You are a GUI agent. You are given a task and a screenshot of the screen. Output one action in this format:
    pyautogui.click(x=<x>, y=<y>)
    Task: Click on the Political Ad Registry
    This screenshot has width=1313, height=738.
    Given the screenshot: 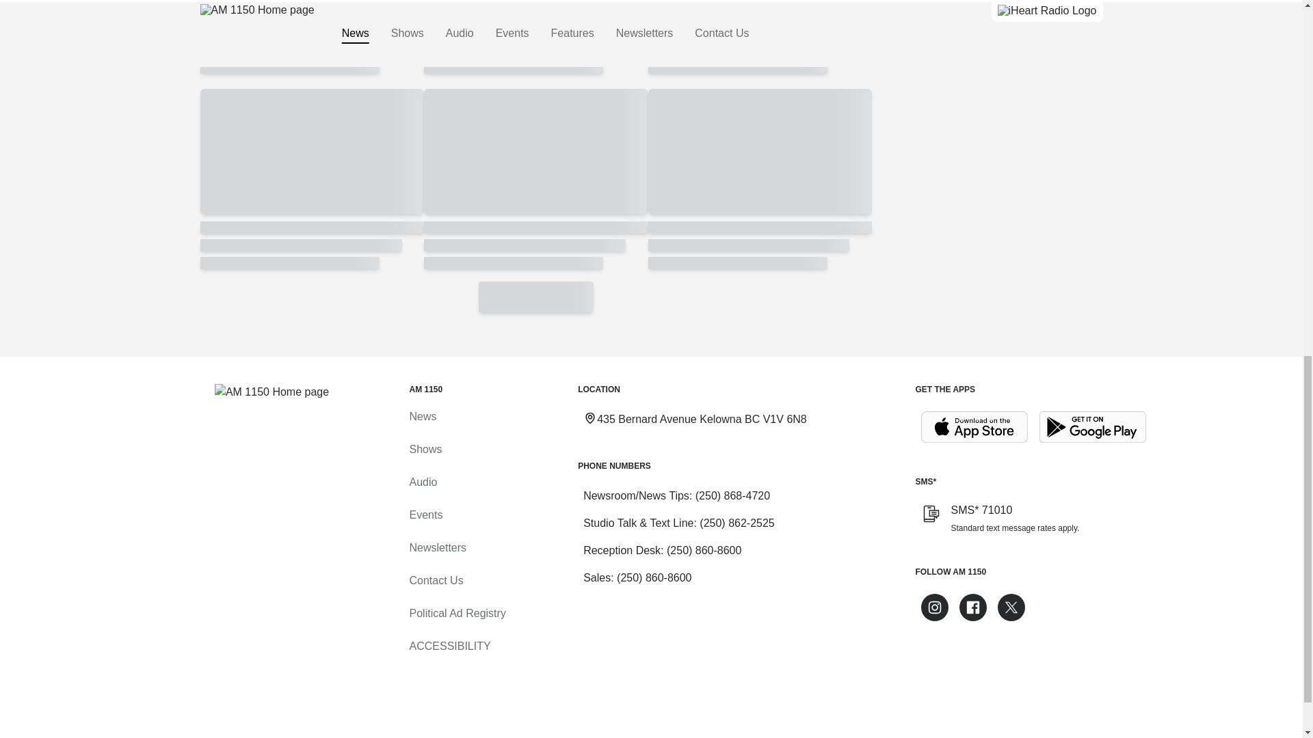 What is the action you would take?
    pyautogui.click(x=457, y=613)
    